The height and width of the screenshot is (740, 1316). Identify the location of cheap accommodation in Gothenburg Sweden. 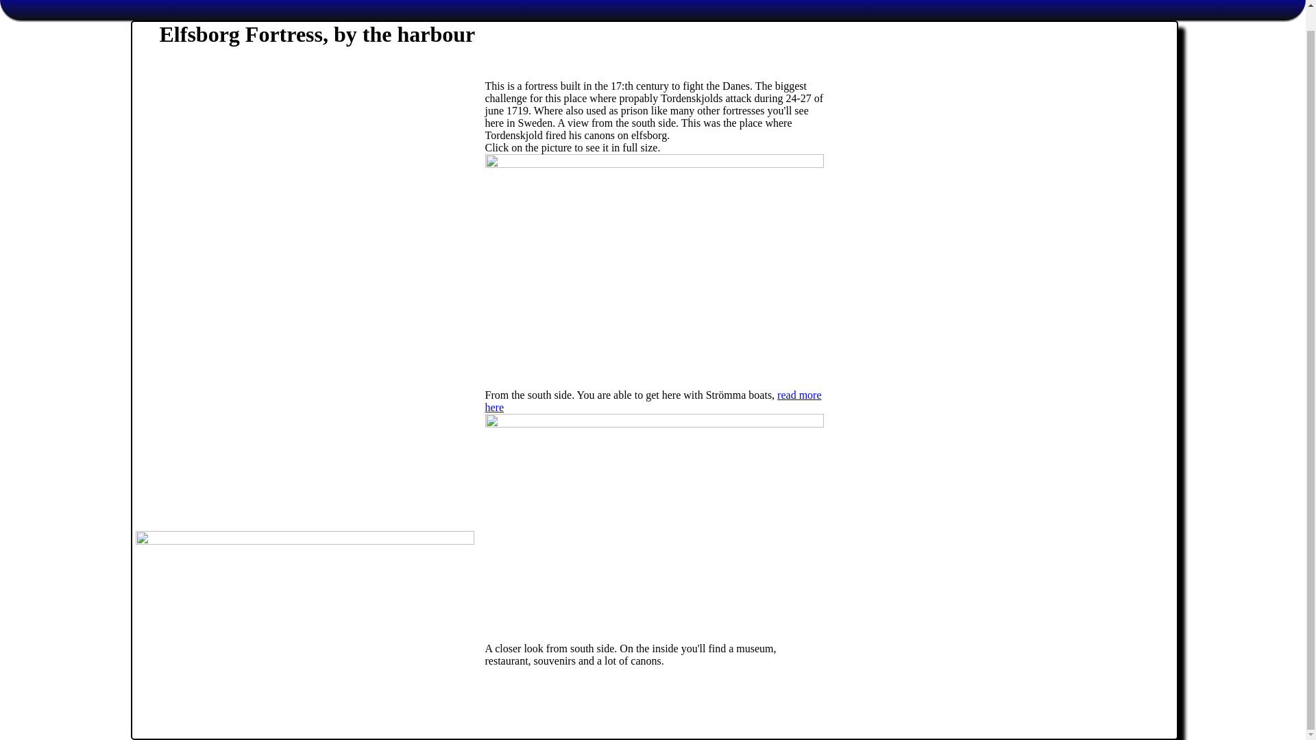
(373, 1).